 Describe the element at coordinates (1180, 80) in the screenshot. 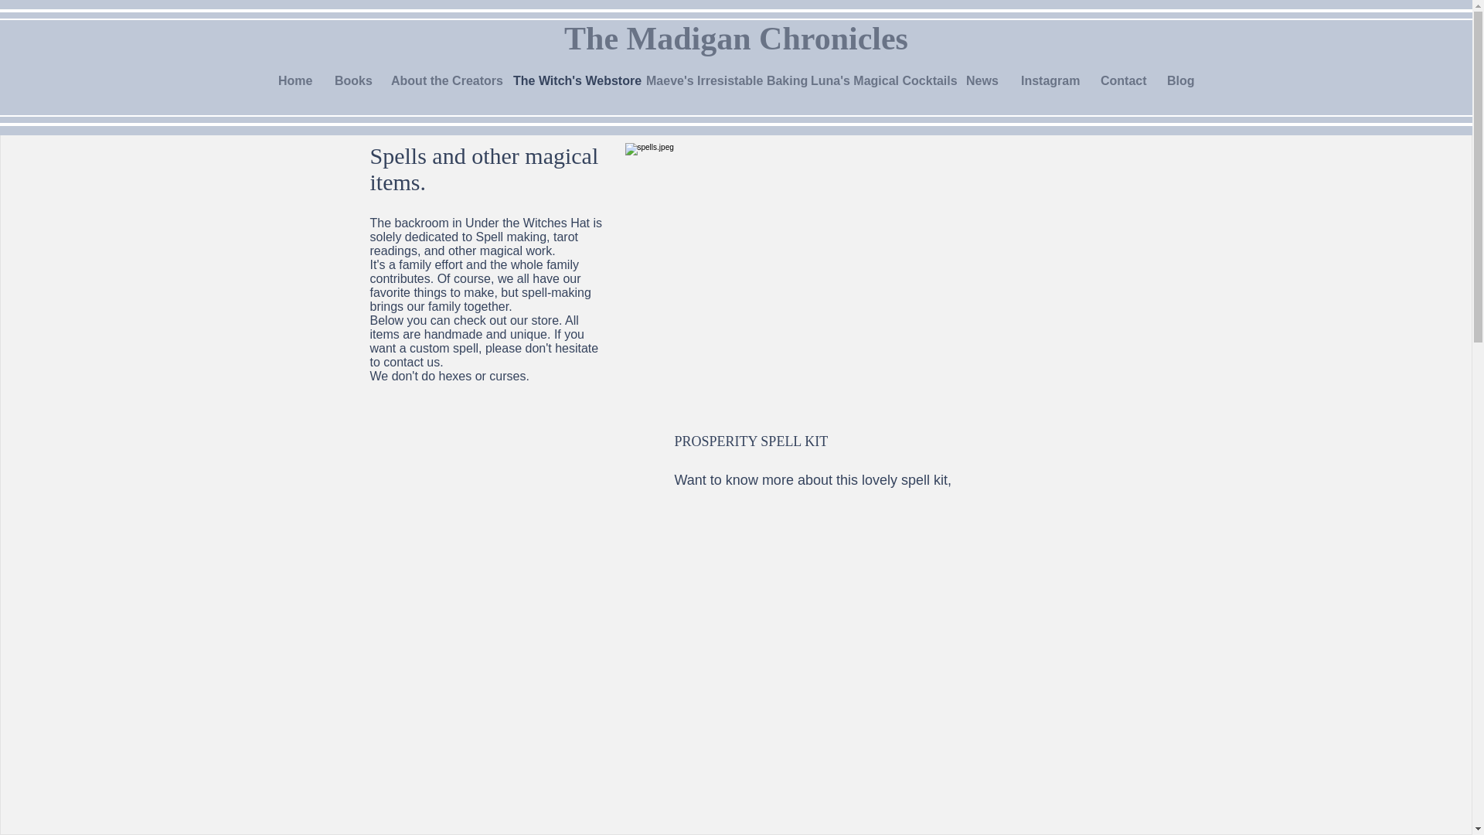

I see `Blog` at that location.